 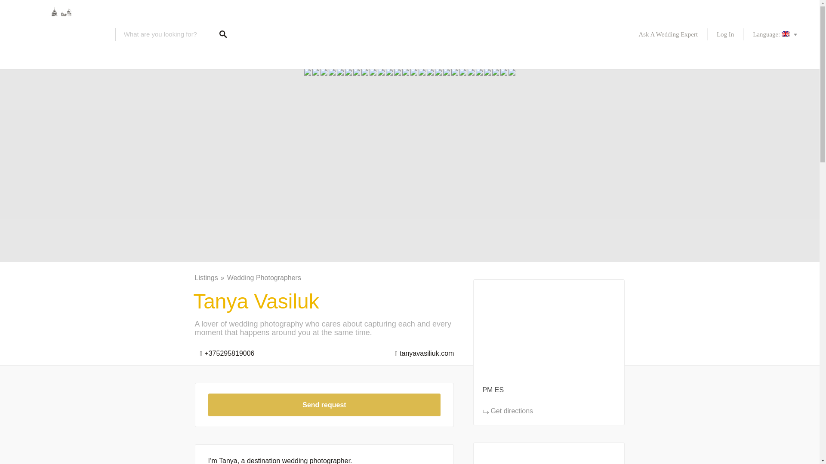 What do you see at coordinates (775, 34) in the screenshot?
I see `Language: ` at bounding box center [775, 34].